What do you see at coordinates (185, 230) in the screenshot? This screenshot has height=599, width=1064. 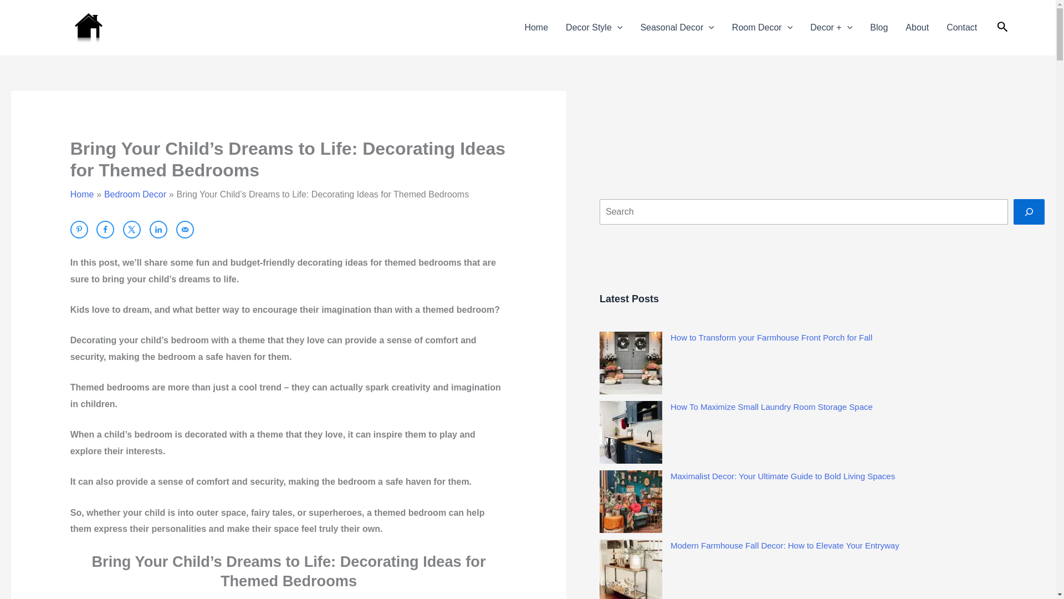 I see `Send over email` at bounding box center [185, 230].